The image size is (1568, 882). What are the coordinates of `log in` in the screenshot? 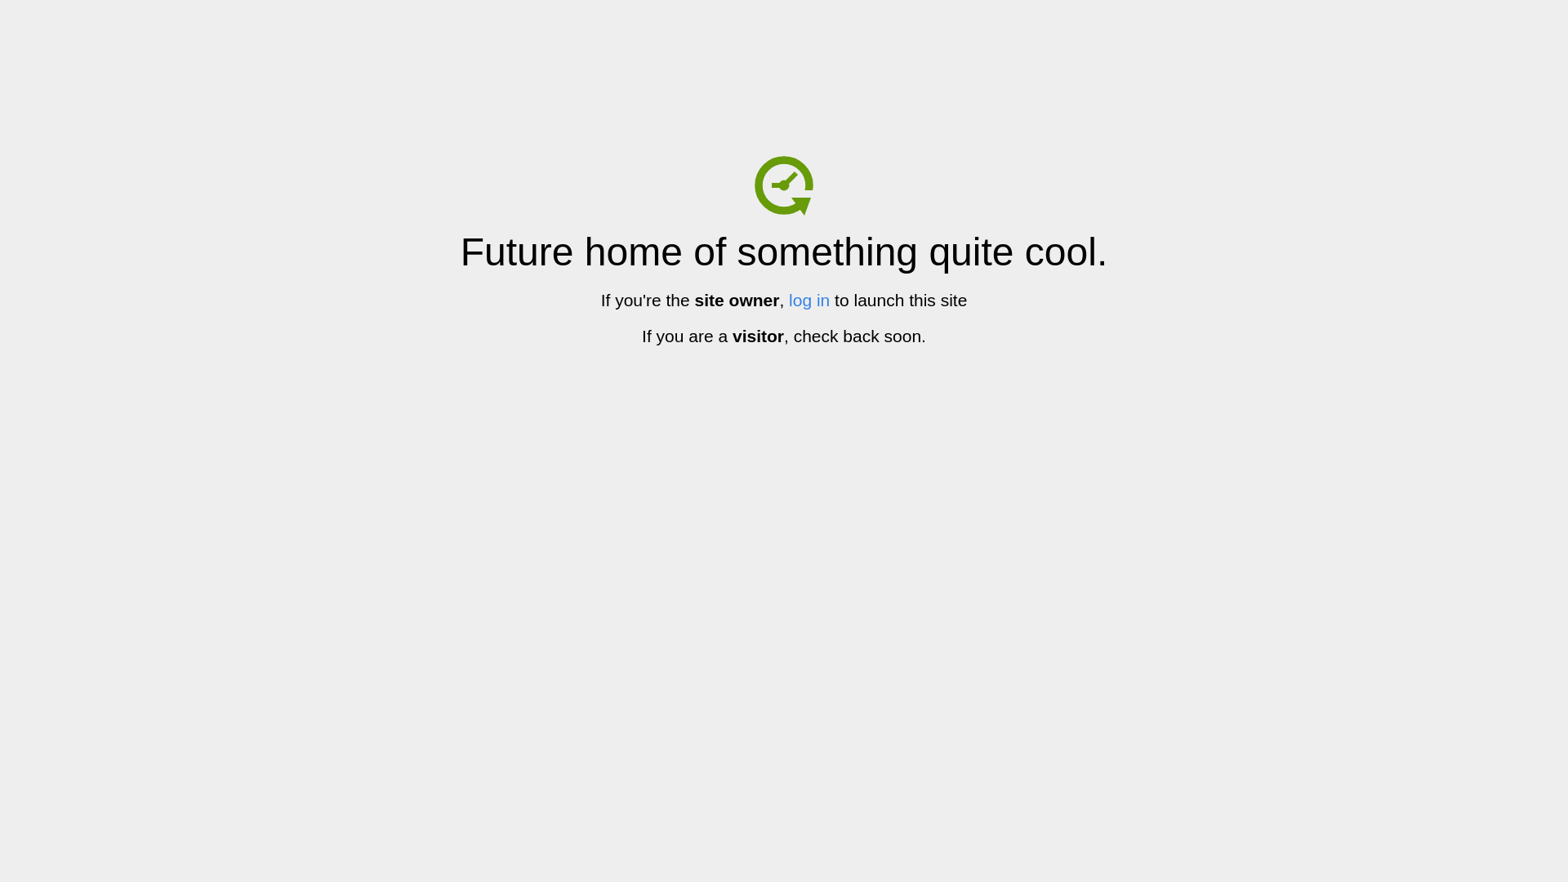 It's located at (809, 301).